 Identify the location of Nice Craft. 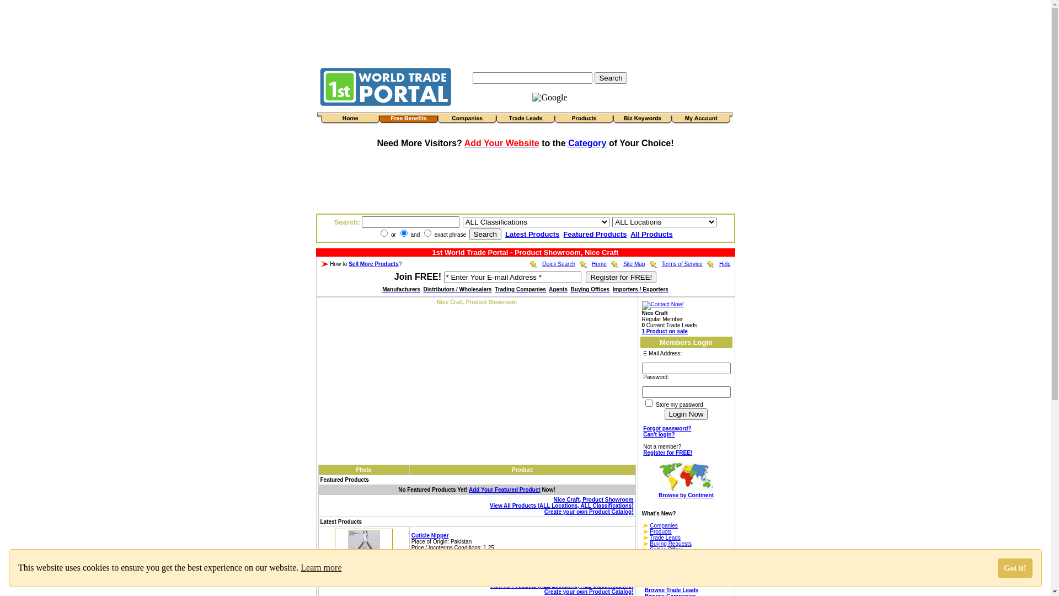
(620, 566).